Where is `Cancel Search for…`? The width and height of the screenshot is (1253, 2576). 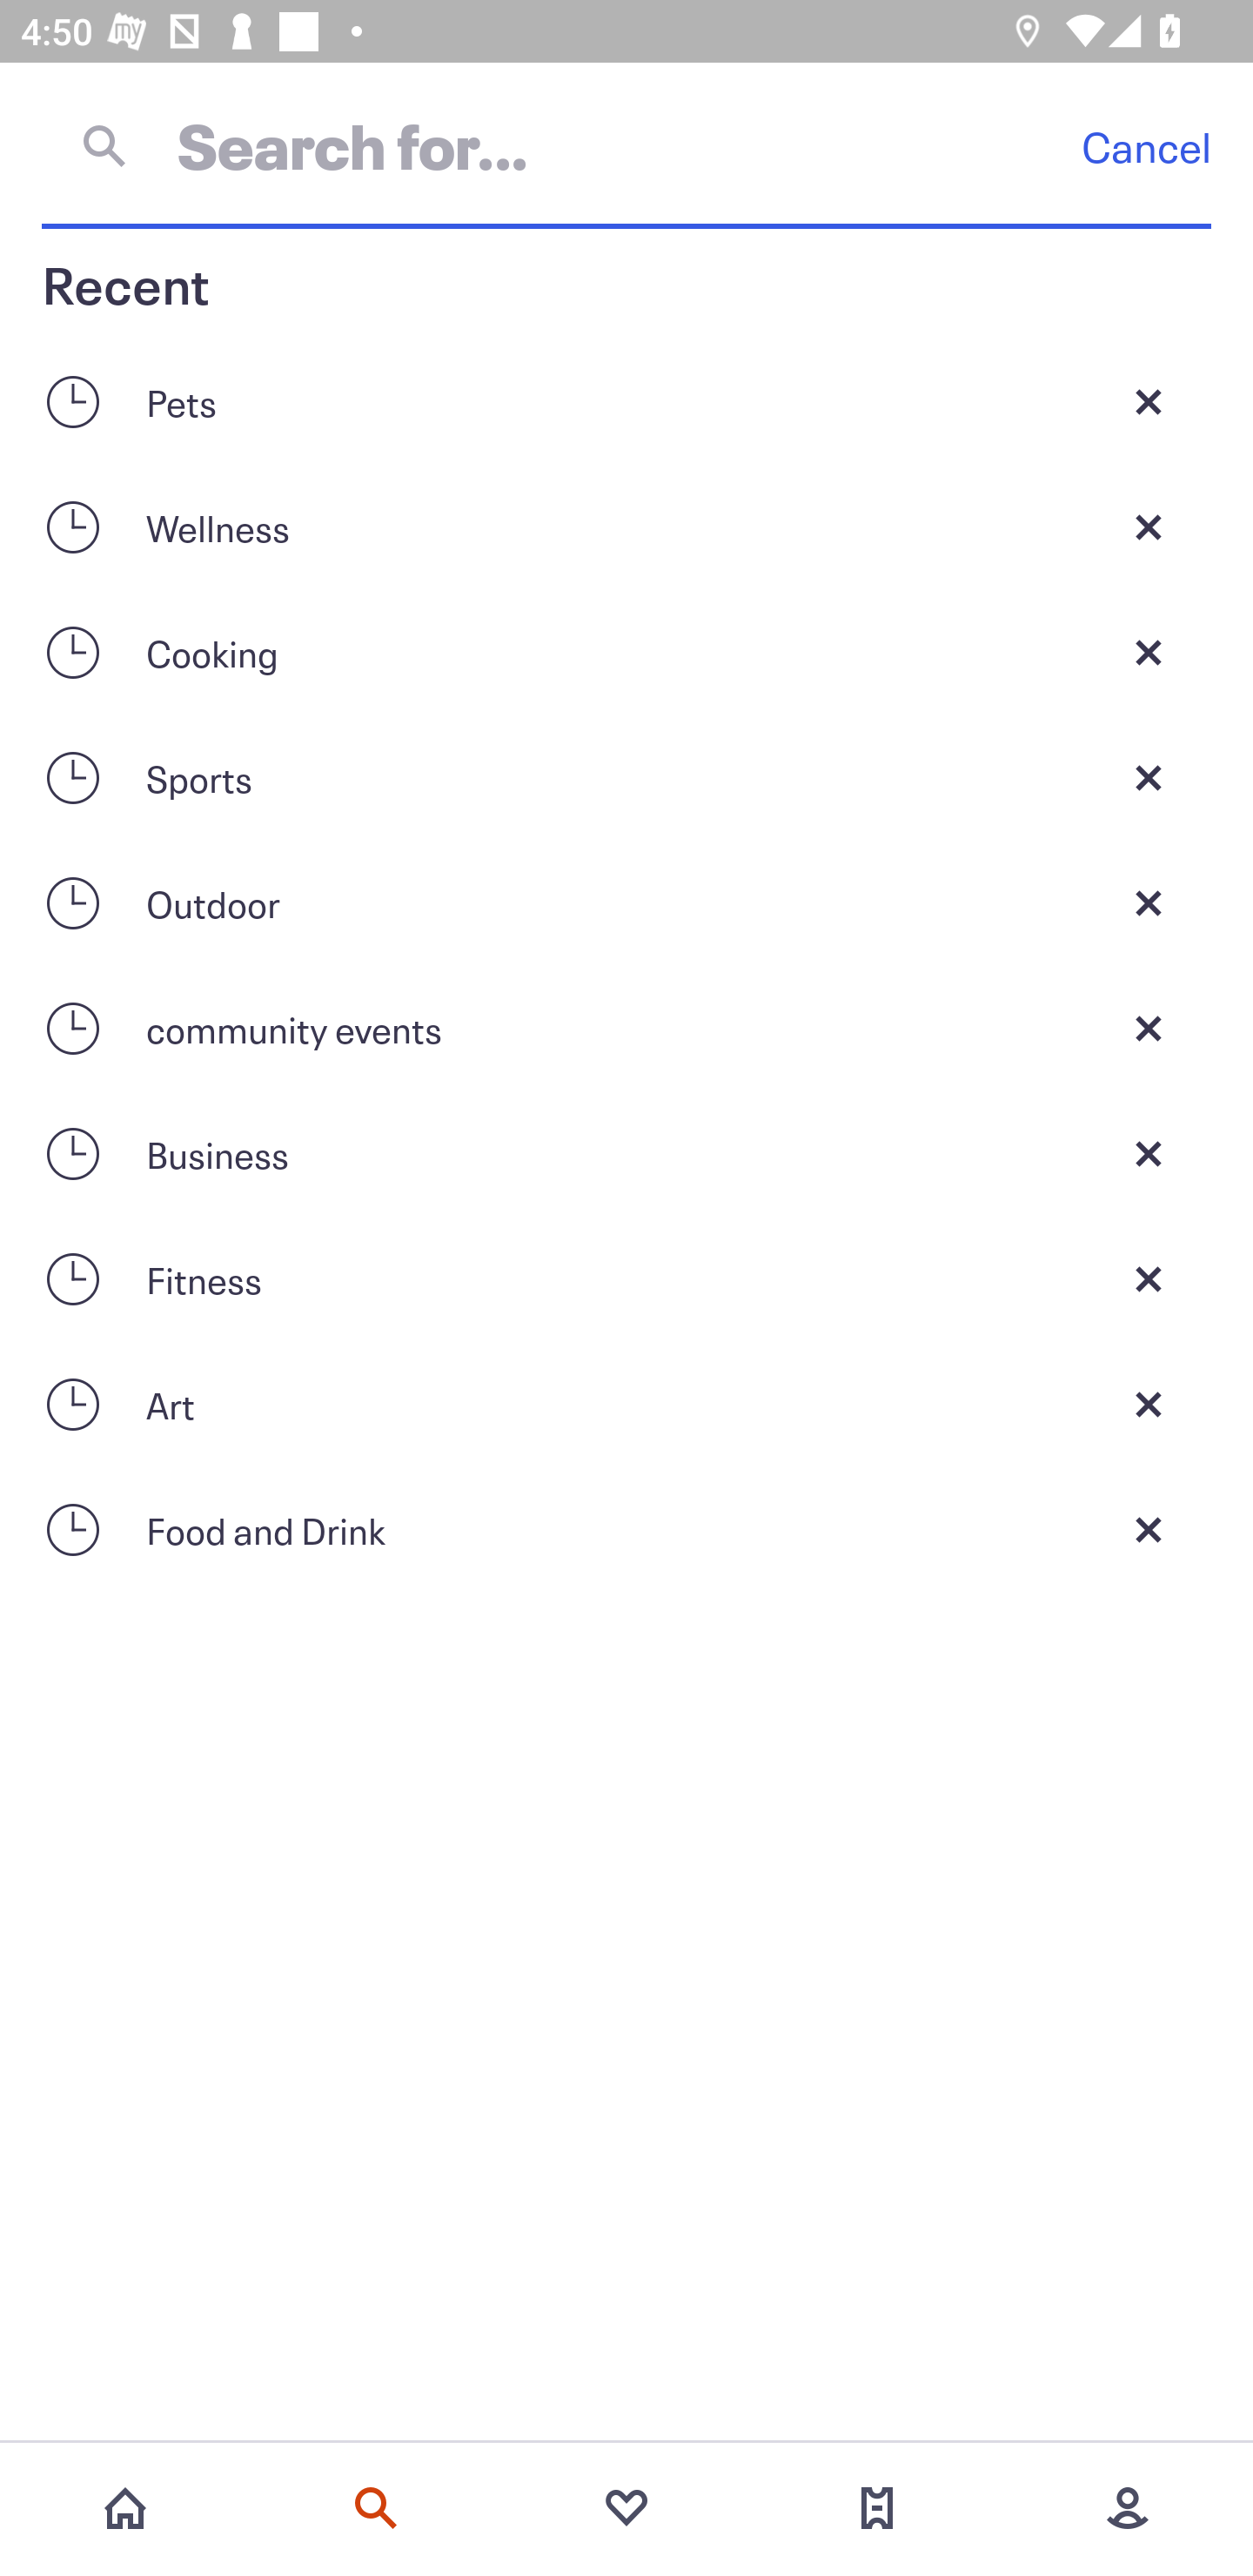
Cancel Search for… is located at coordinates (626, 145).